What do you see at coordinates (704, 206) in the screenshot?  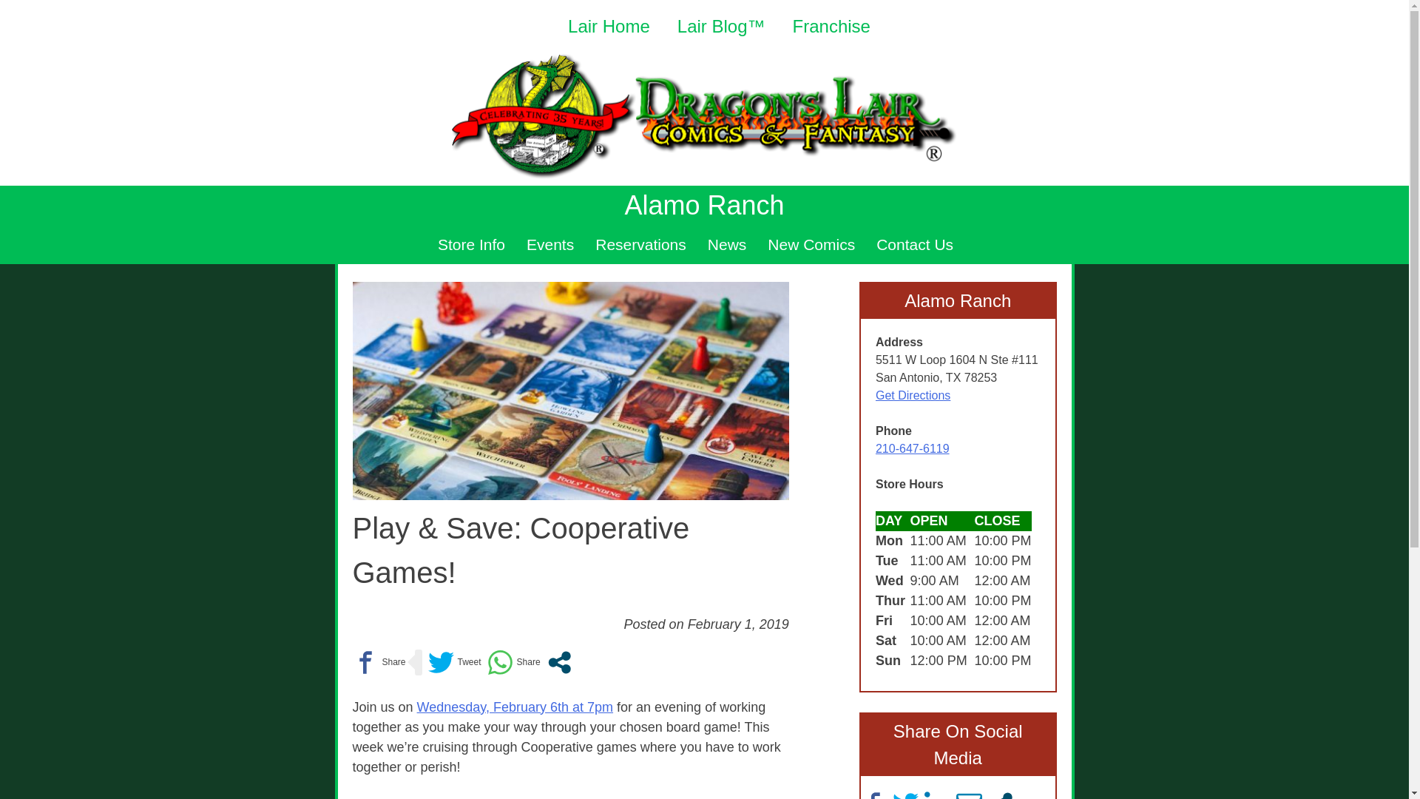 I see `Alamo Ranch` at bounding box center [704, 206].